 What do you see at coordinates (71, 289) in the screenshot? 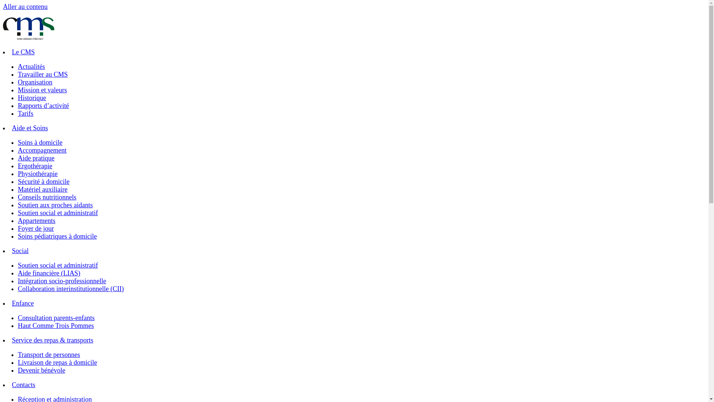
I see `Collaboration interinstitutionnelle (CII)` at bounding box center [71, 289].